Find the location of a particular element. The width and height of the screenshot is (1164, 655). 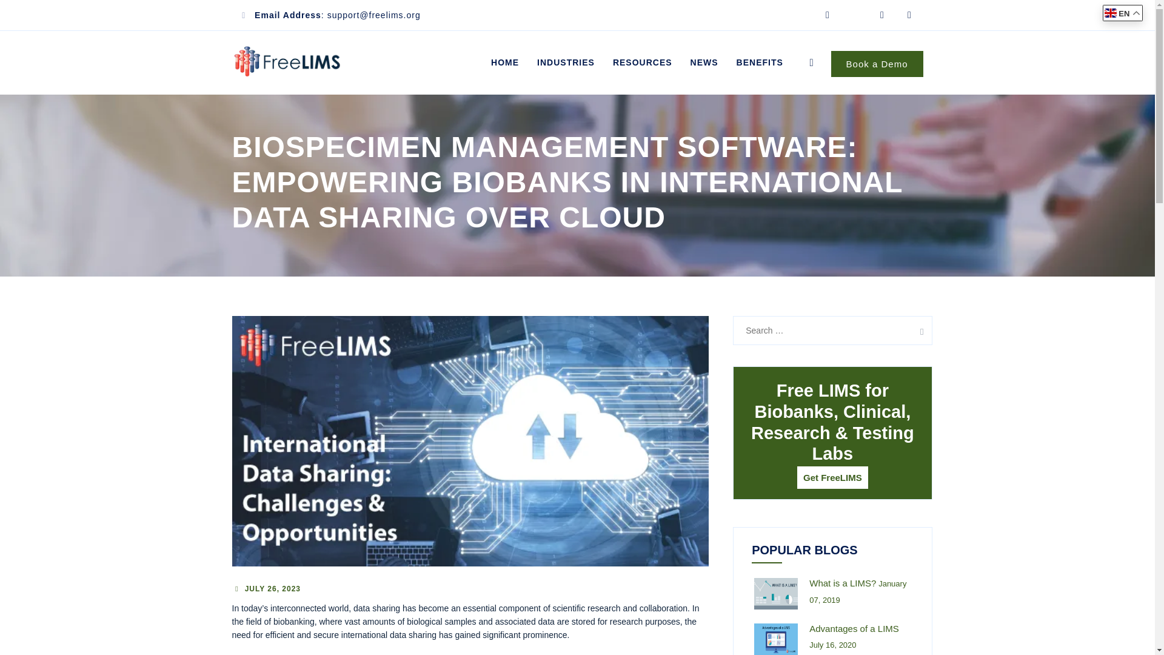

RESOURCES is located at coordinates (643, 62).